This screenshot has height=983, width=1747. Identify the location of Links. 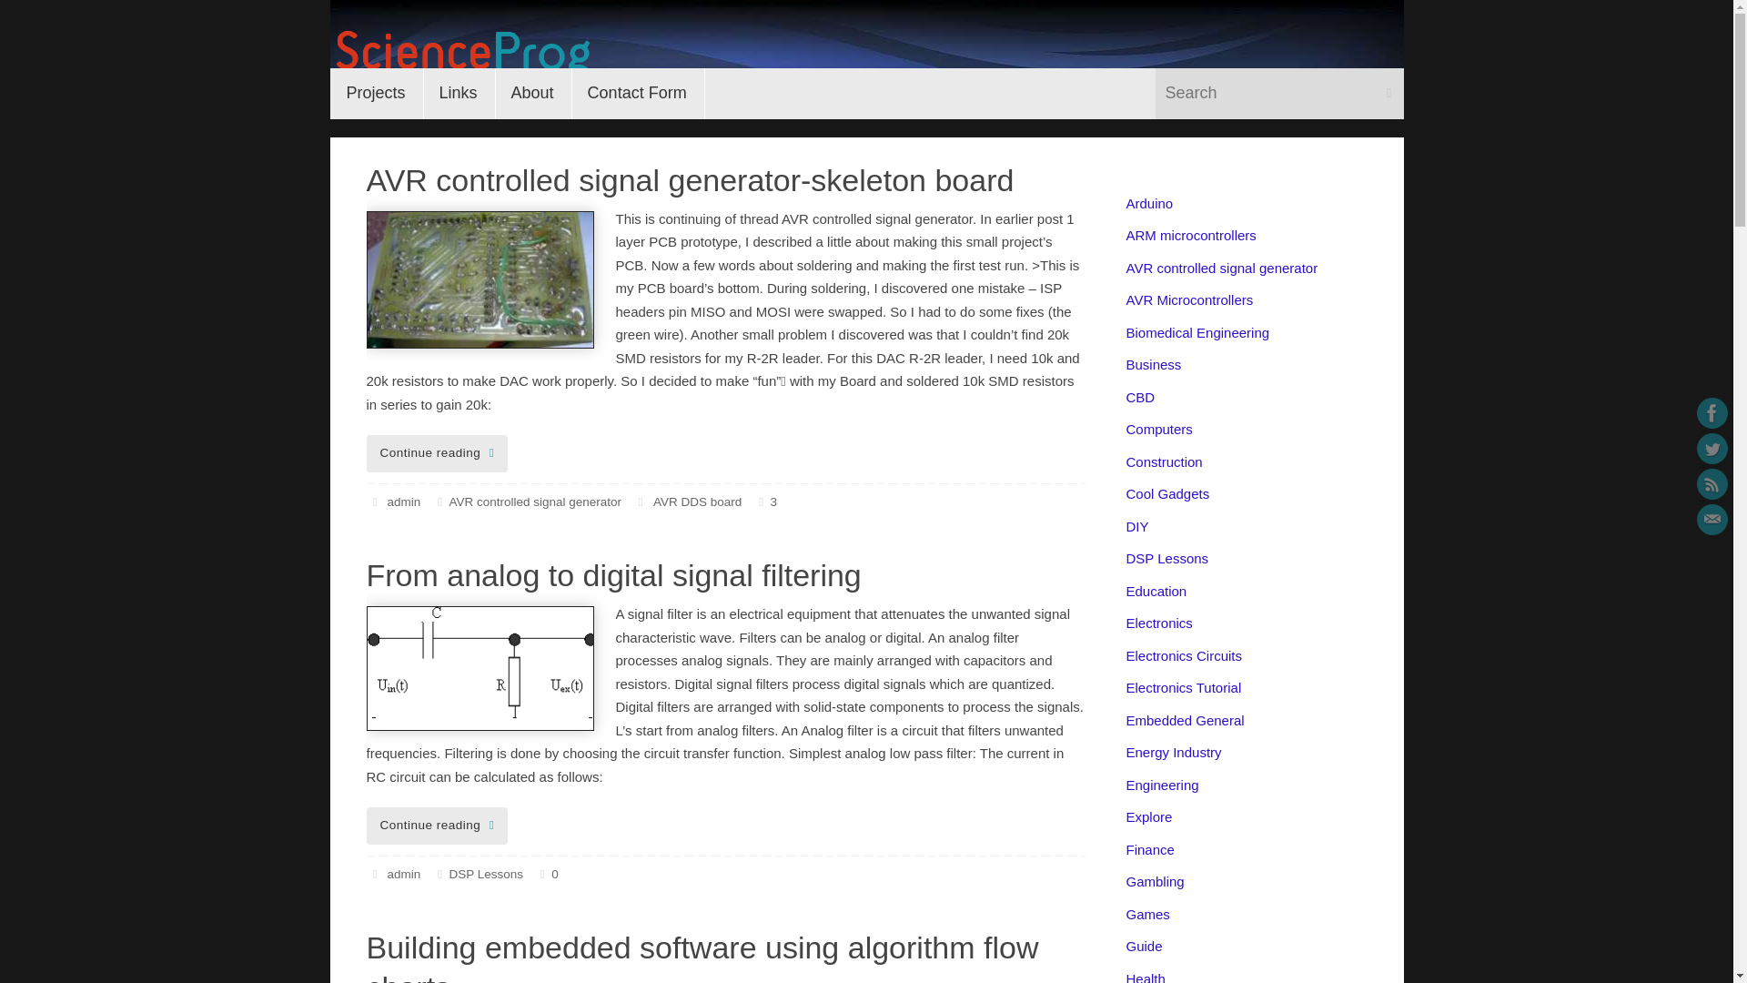
(459, 93).